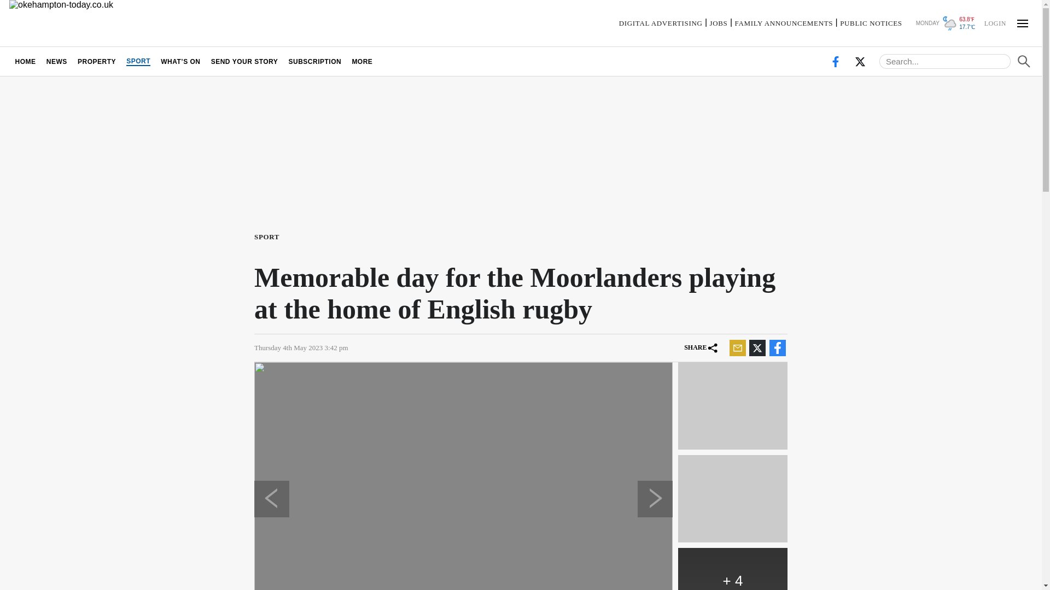 The width and height of the screenshot is (1050, 590). What do you see at coordinates (362, 61) in the screenshot?
I see `MORE` at bounding box center [362, 61].